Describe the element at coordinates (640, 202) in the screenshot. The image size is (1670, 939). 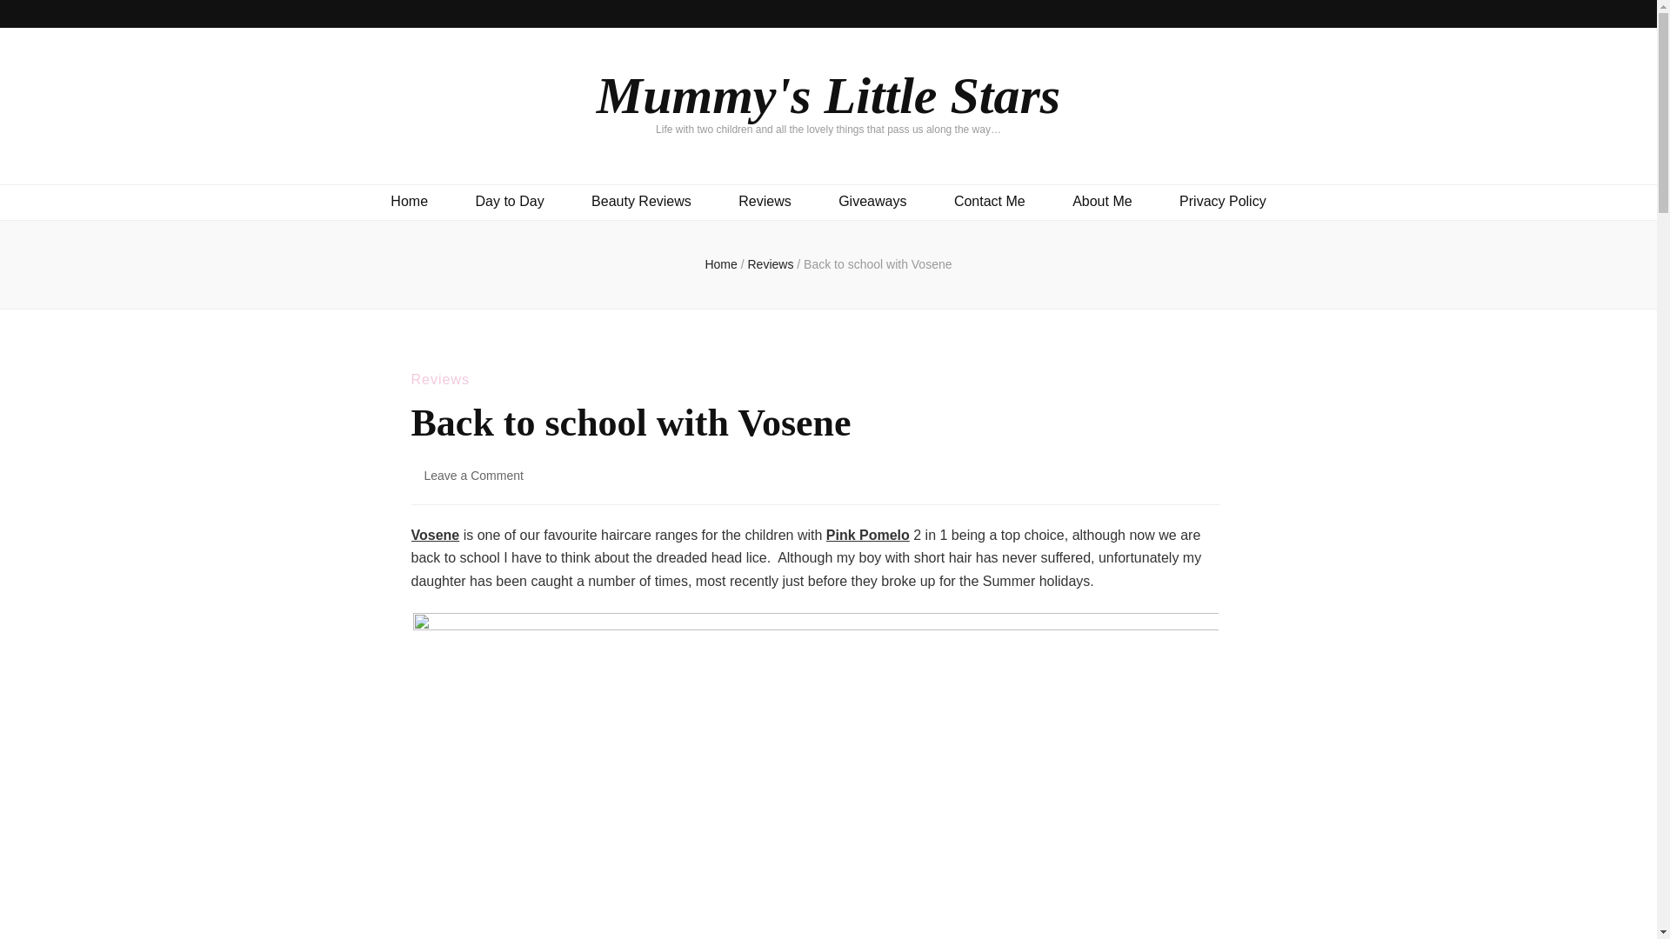
I see `Beauty Reviews` at that location.